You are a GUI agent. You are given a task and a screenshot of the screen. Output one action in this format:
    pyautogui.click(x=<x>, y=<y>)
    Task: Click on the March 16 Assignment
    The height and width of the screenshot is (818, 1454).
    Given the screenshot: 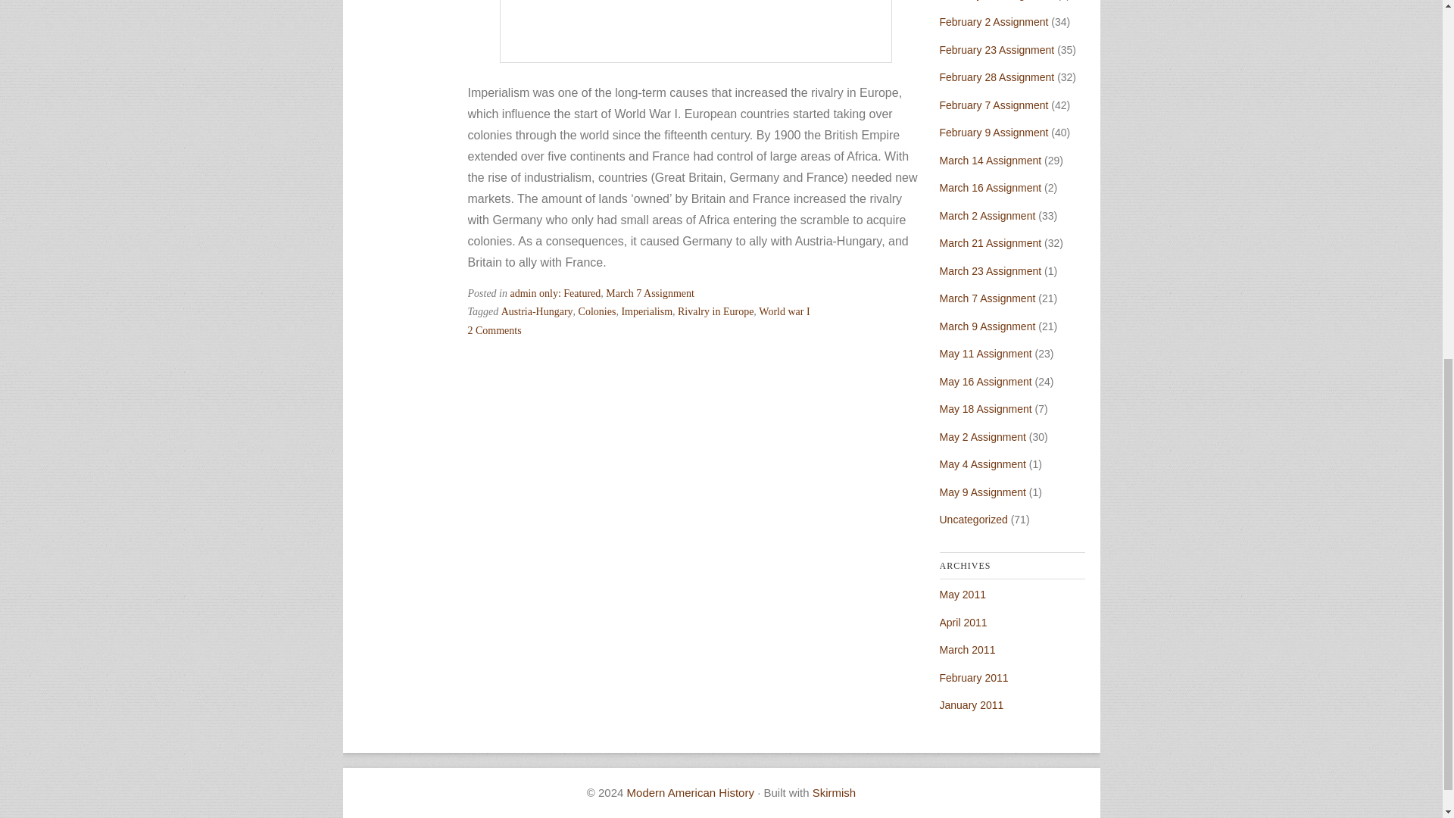 What is the action you would take?
    pyautogui.click(x=990, y=187)
    